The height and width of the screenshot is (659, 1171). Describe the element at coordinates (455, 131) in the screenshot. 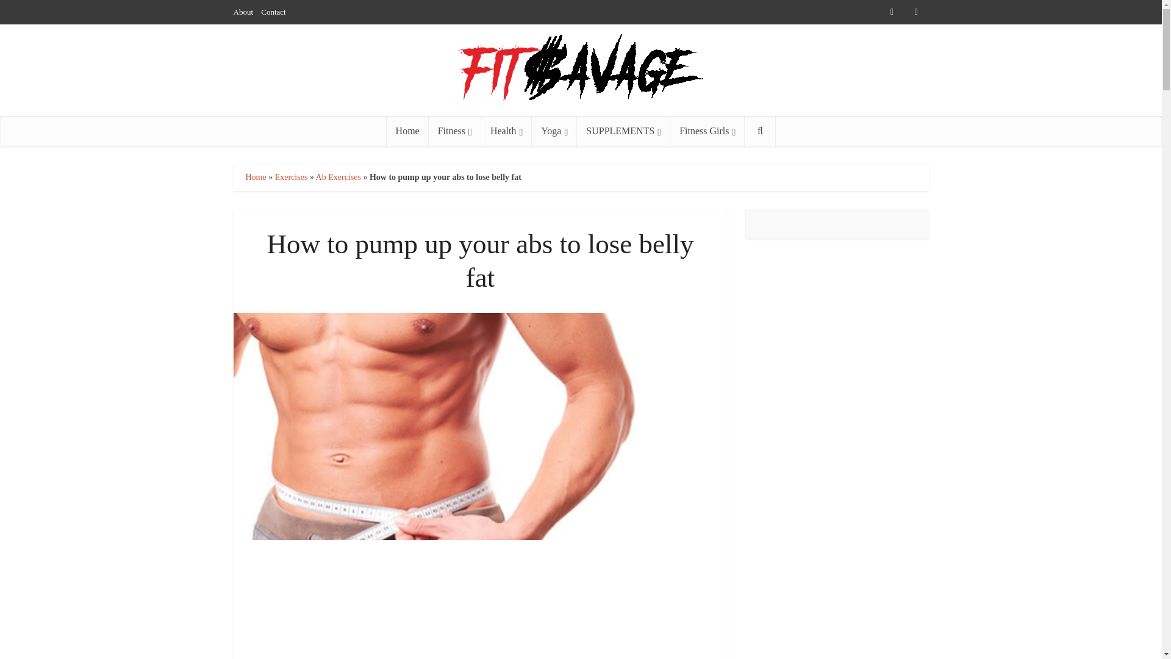

I see `Fitness` at that location.